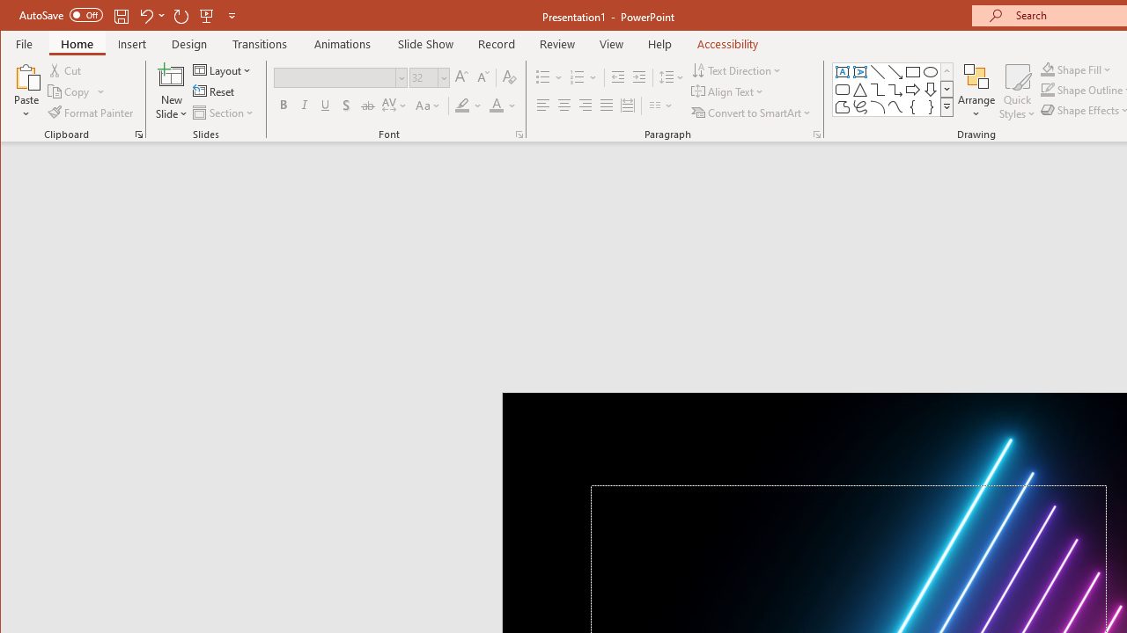  Describe the element at coordinates (215, 91) in the screenshot. I see `Reset` at that location.